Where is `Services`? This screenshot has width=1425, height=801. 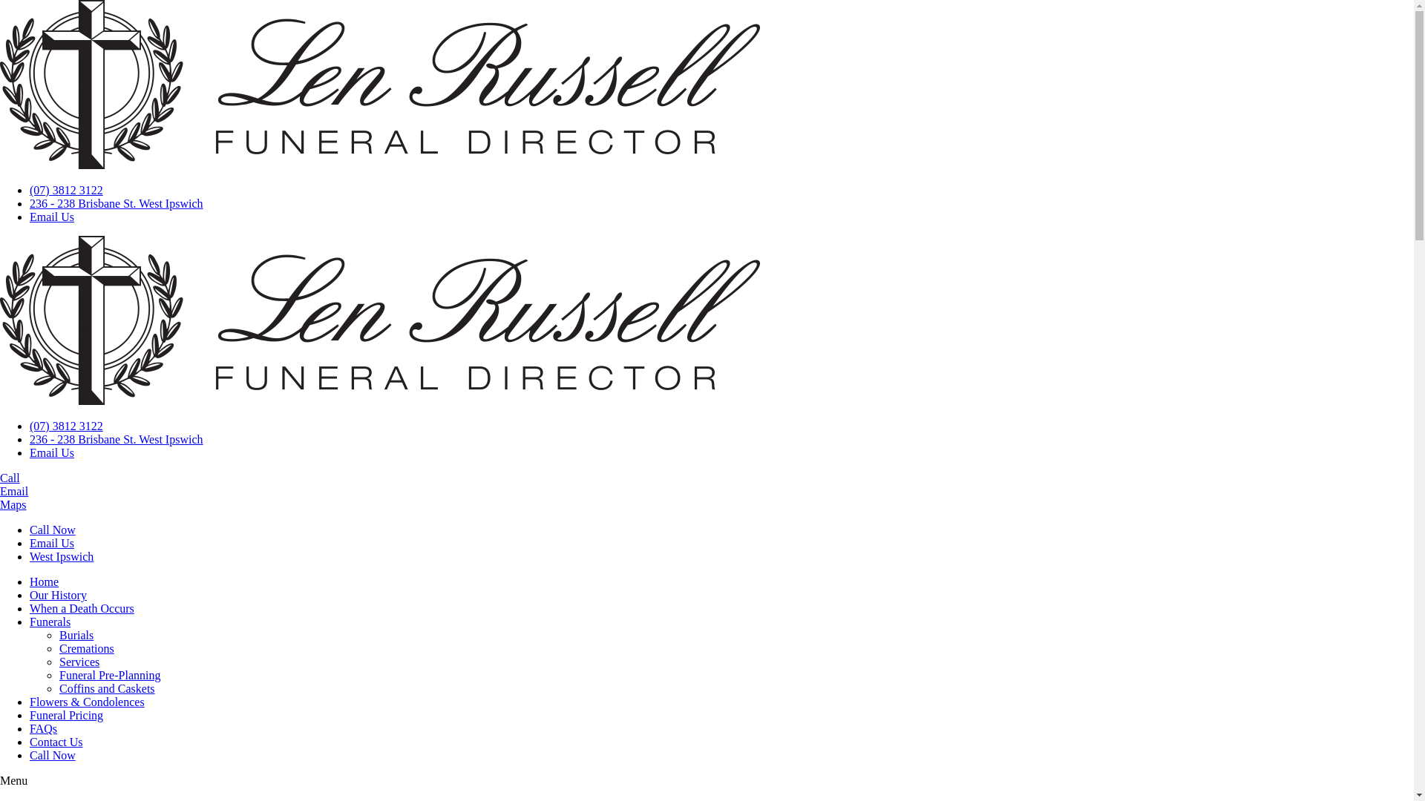 Services is located at coordinates (79, 662).